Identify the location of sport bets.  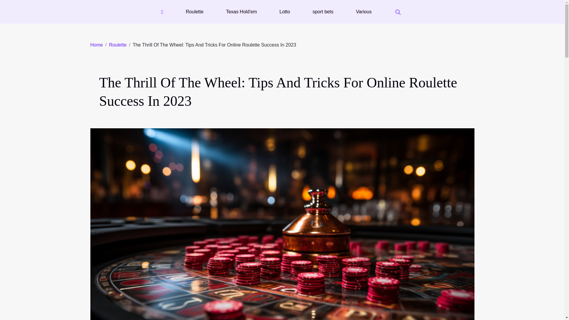
(323, 12).